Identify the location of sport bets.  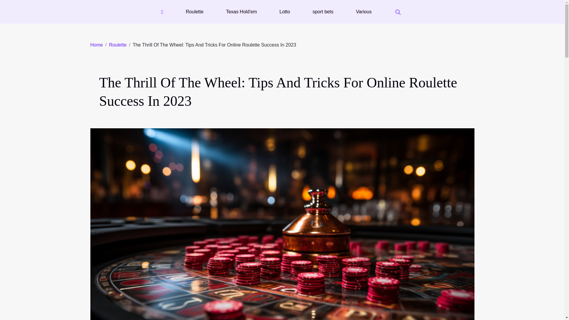
(323, 12).